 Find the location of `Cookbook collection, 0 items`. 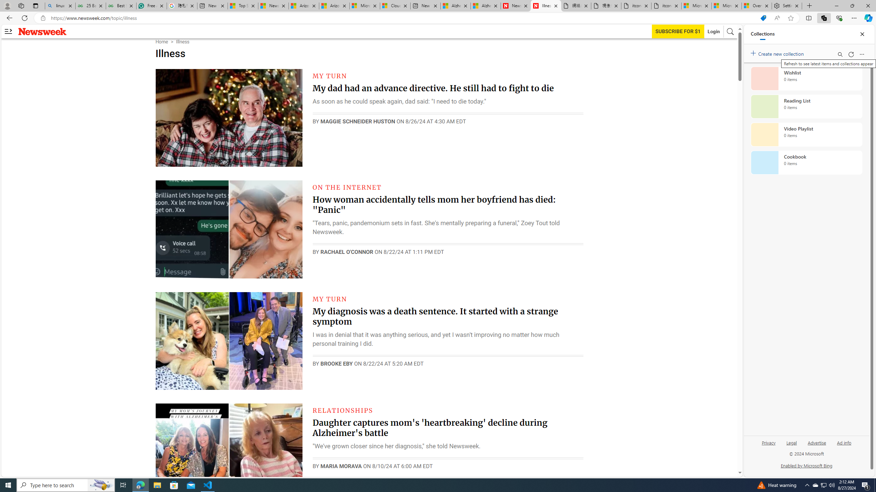

Cookbook collection, 0 items is located at coordinates (806, 163).